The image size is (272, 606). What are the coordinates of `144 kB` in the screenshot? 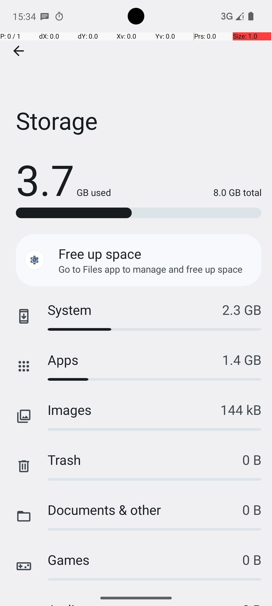 It's located at (241, 410).